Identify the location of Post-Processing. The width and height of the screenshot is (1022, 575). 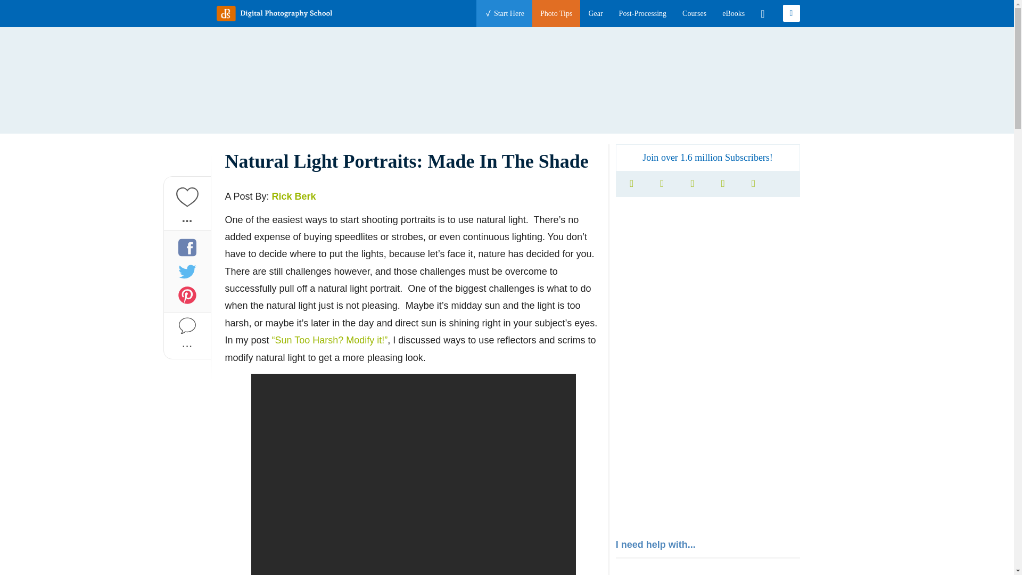
(642, 13).